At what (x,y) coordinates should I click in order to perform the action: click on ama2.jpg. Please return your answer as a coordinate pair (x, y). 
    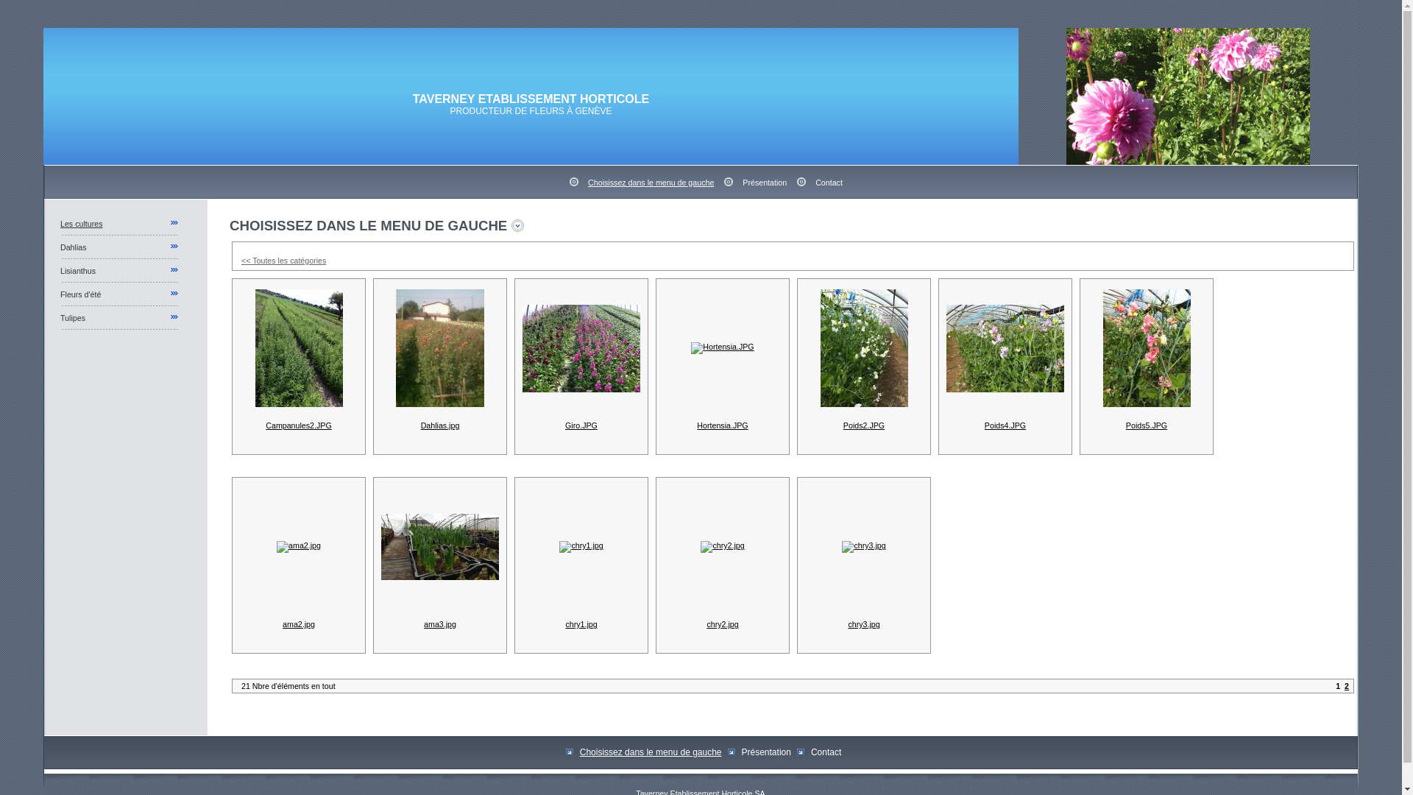
    Looking at the image, I should click on (299, 624).